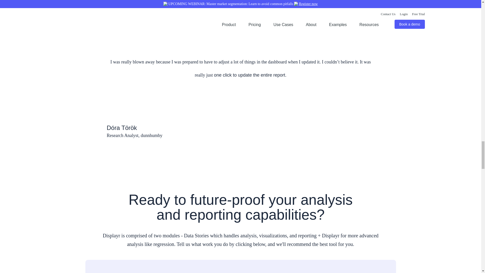 This screenshot has width=485, height=273. Describe the element at coordinates (240, 40) in the screenshot. I see `Dunnhumby` at that location.